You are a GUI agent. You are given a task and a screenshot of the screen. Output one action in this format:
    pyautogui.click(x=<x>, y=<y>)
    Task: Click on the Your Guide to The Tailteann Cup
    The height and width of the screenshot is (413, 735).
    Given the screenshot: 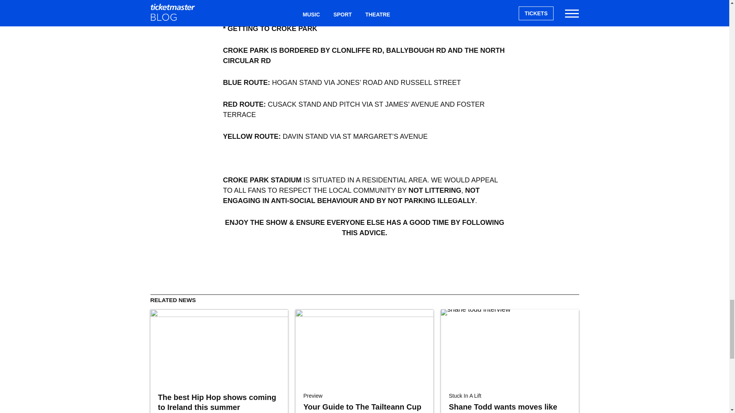 What is the action you would take?
    pyautogui.click(x=364, y=348)
    